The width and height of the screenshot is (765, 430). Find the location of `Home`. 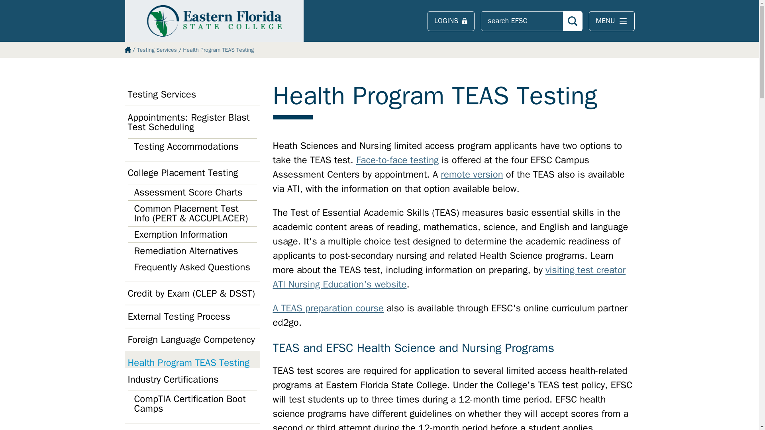

Home is located at coordinates (214, 21).